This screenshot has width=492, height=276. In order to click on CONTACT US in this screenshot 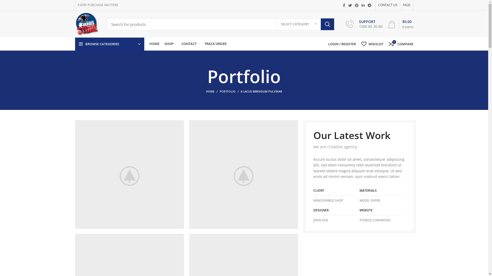, I will do `click(388, 5)`.